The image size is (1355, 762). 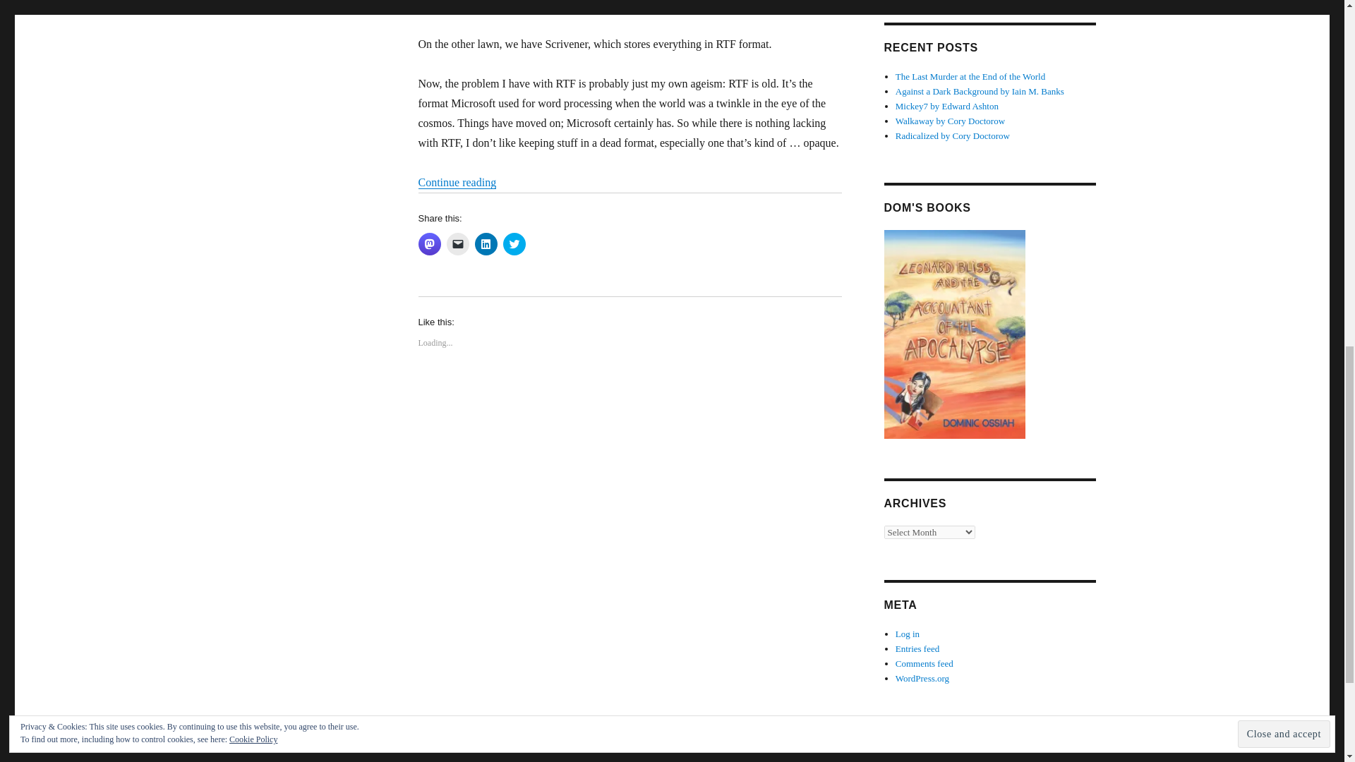 What do you see at coordinates (457, 244) in the screenshot?
I see `Click to email a link to a friend` at bounding box center [457, 244].